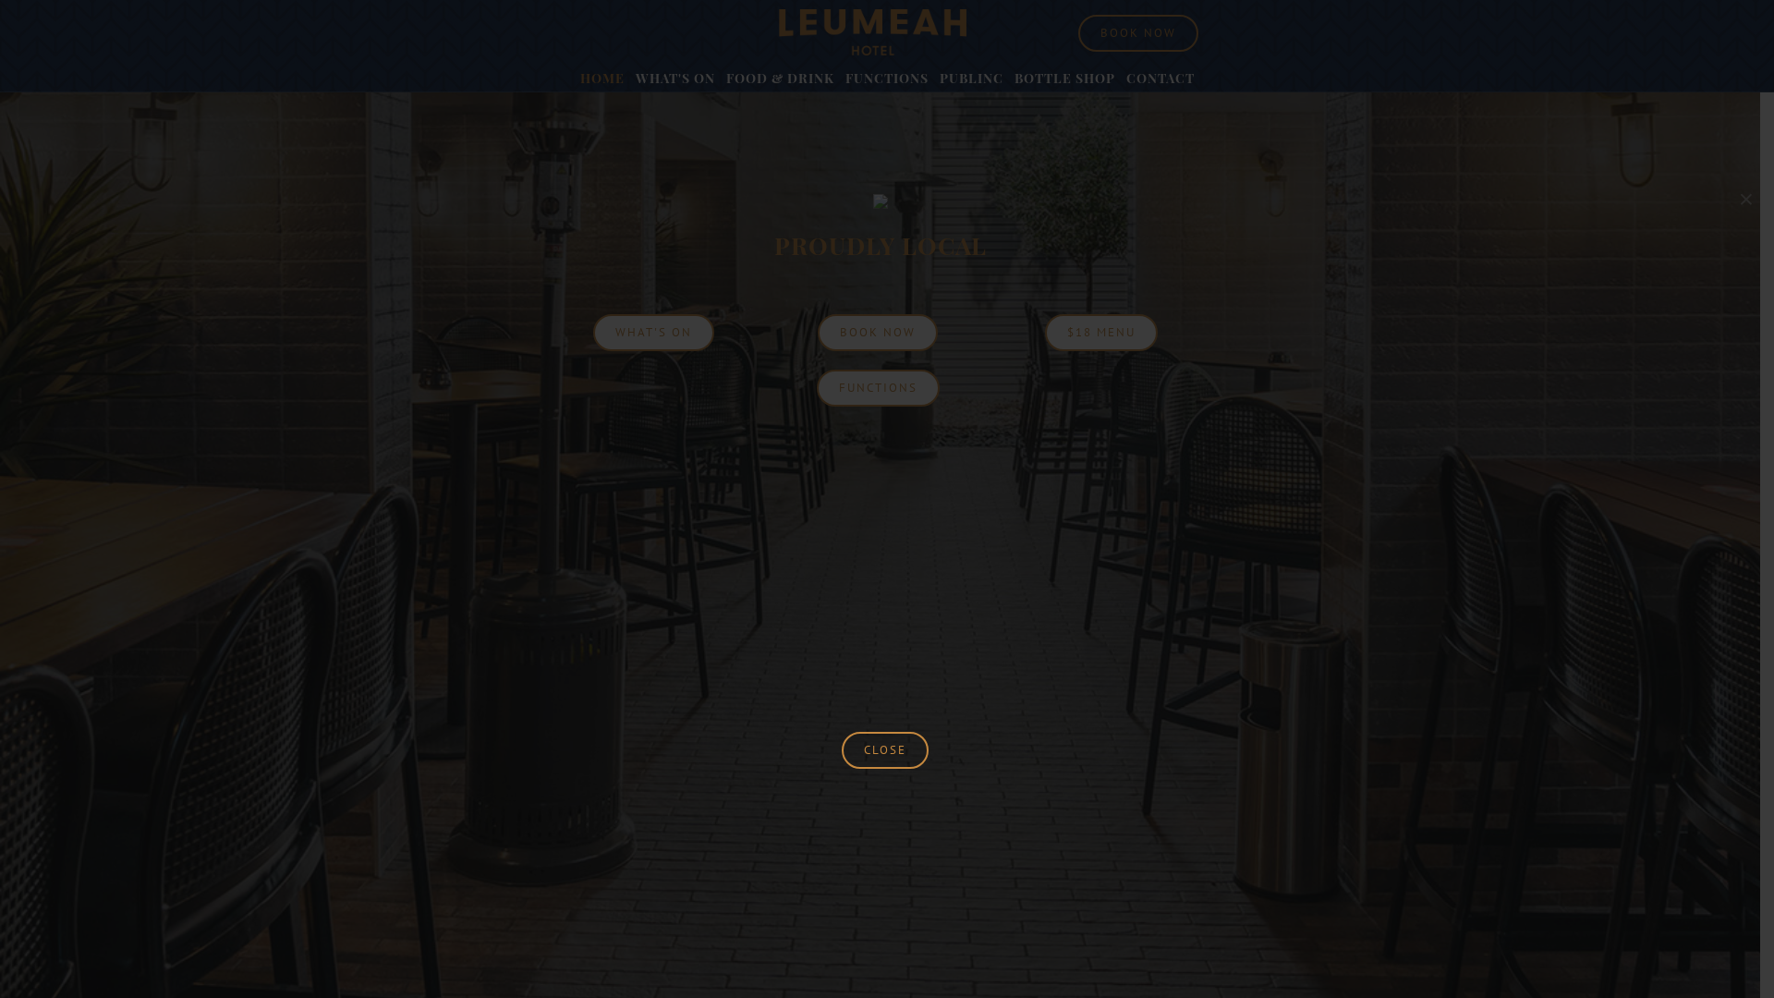 The height and width of the screenshot is (998, 1774). What do you see at coordinates (887, 79) in the screenshot?
I see `FUNCTIONS` at bounding box center [887, 79].